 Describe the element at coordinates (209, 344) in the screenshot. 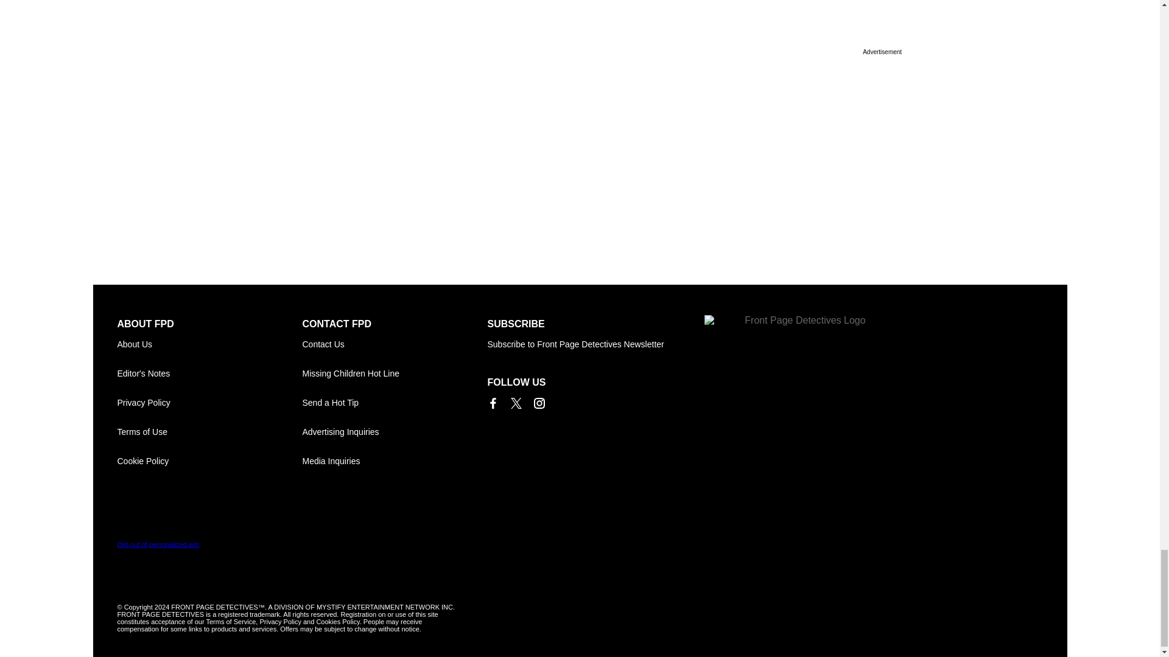

I see `About Us` at that location.